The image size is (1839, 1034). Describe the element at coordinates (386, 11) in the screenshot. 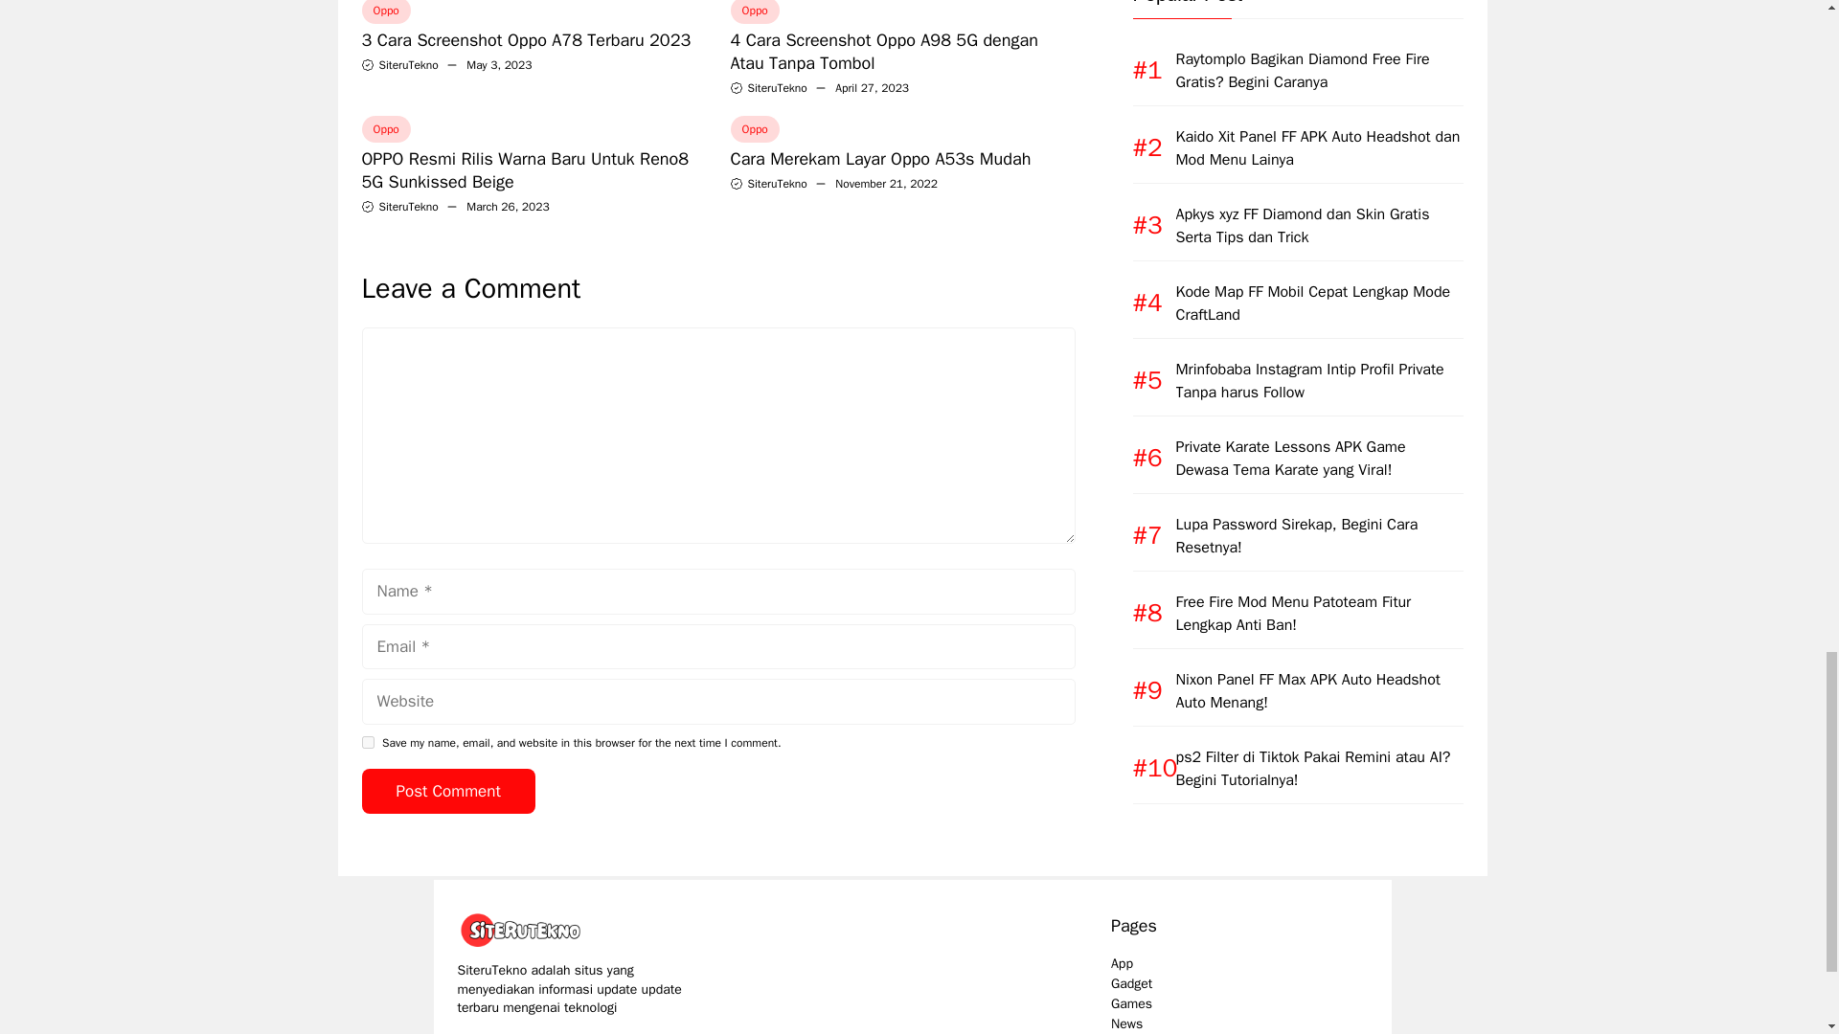

I see `Oppo` at that location.